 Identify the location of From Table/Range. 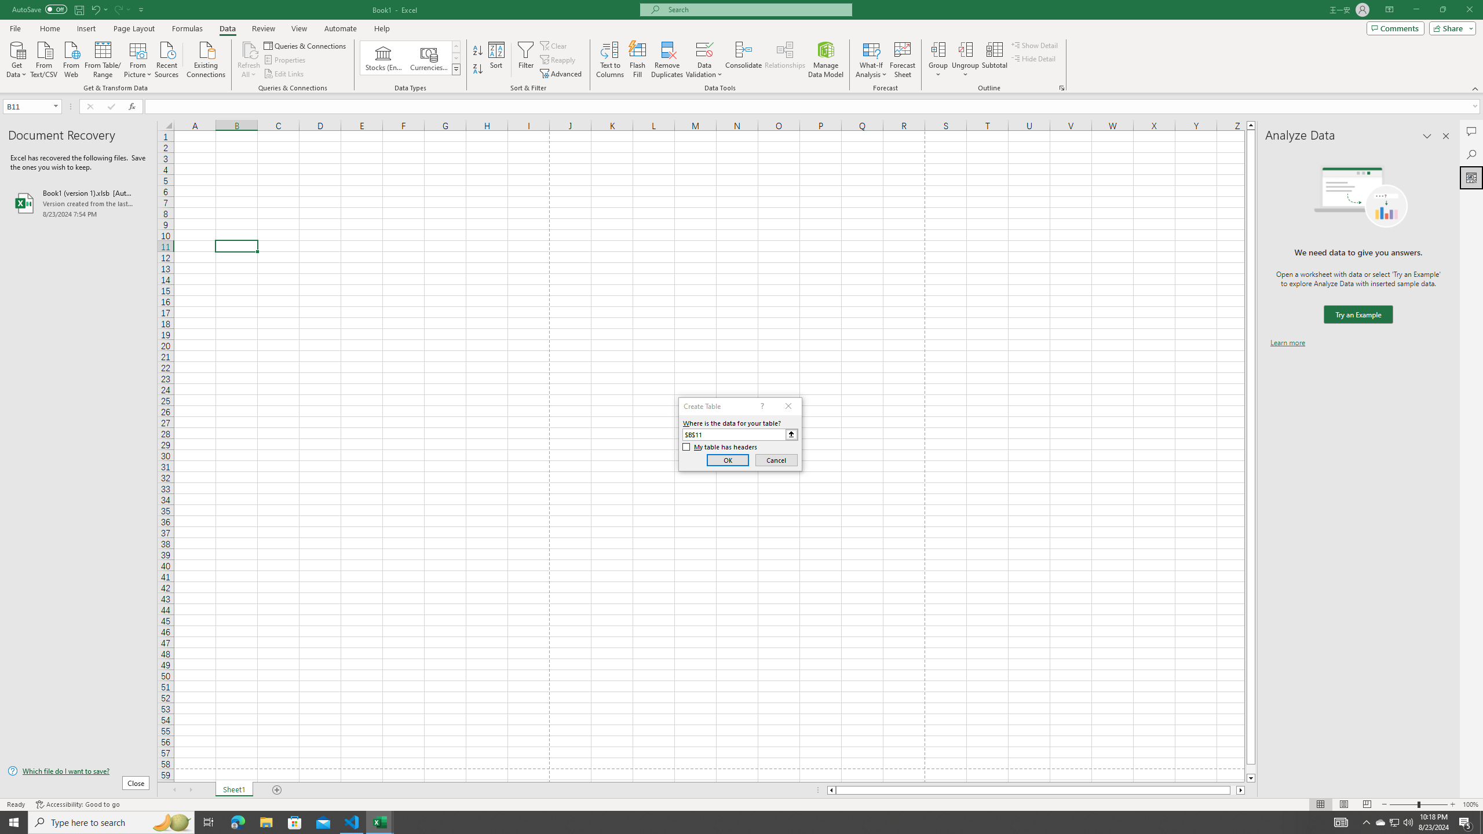
(103, 58).